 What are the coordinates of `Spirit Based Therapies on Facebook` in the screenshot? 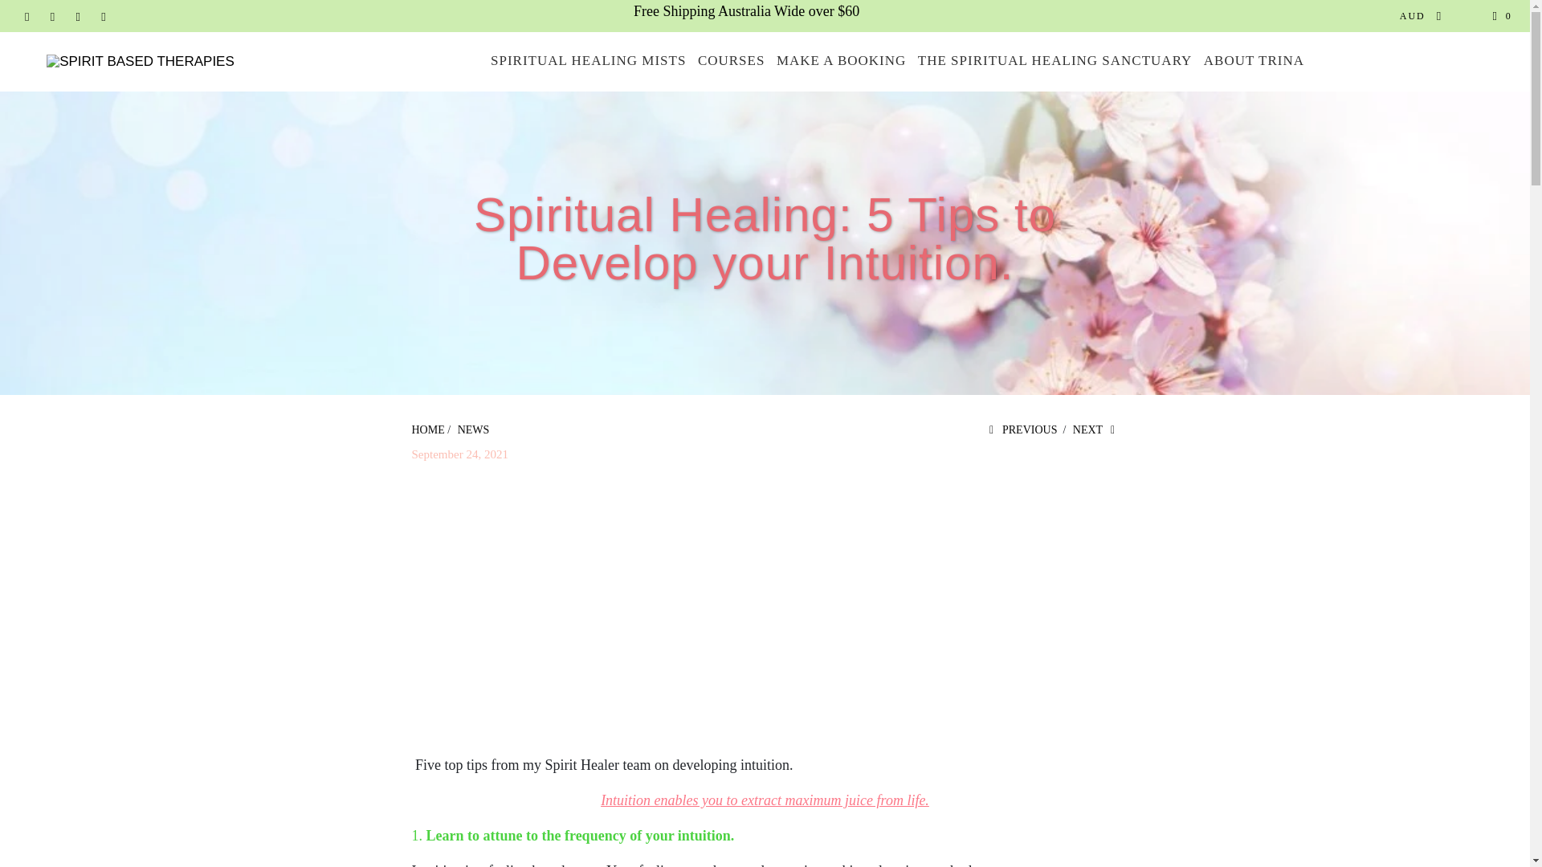 It's located at (27, 16).